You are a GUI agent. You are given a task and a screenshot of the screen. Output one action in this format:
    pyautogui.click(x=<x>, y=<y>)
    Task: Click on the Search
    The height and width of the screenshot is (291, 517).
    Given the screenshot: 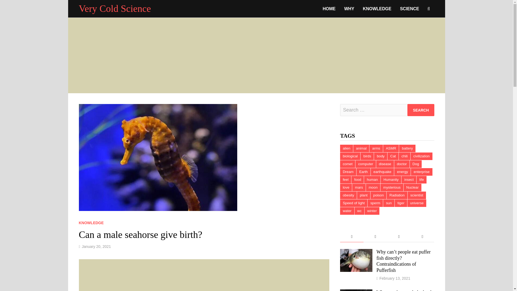 What is the action you would take?
    pyautogui.click(x=421, y=110)
    